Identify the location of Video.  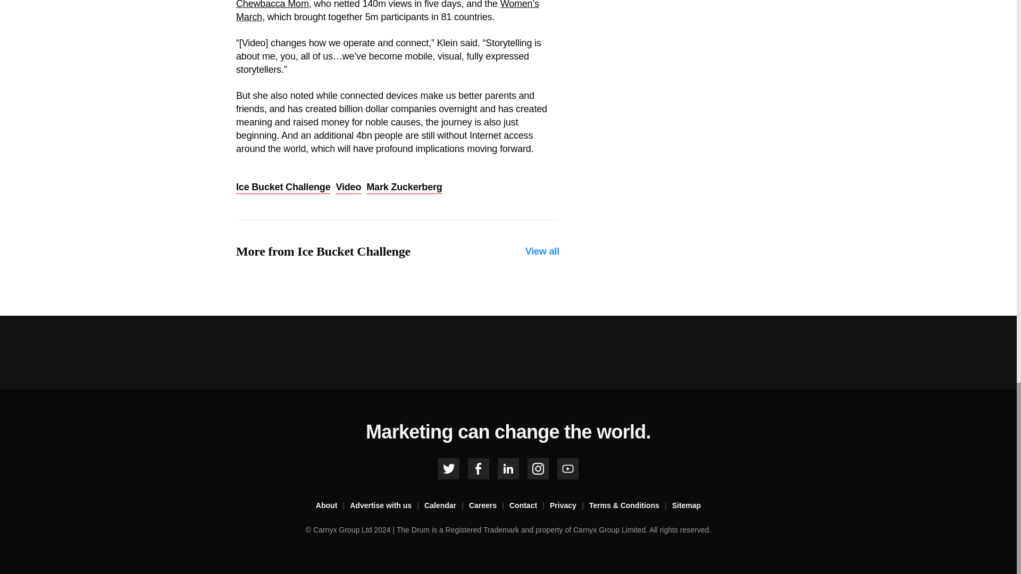
(348, 188).